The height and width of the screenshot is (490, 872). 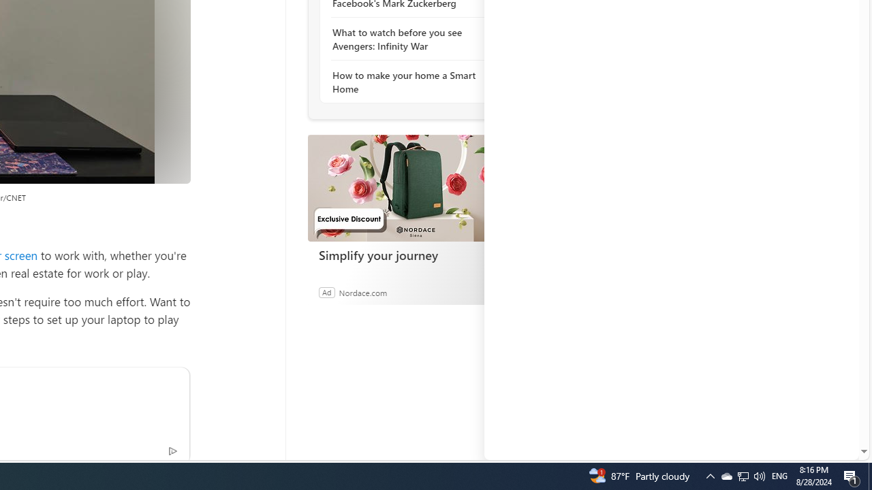 I want to click on Simplify your journey, so click(x=410, y=255).